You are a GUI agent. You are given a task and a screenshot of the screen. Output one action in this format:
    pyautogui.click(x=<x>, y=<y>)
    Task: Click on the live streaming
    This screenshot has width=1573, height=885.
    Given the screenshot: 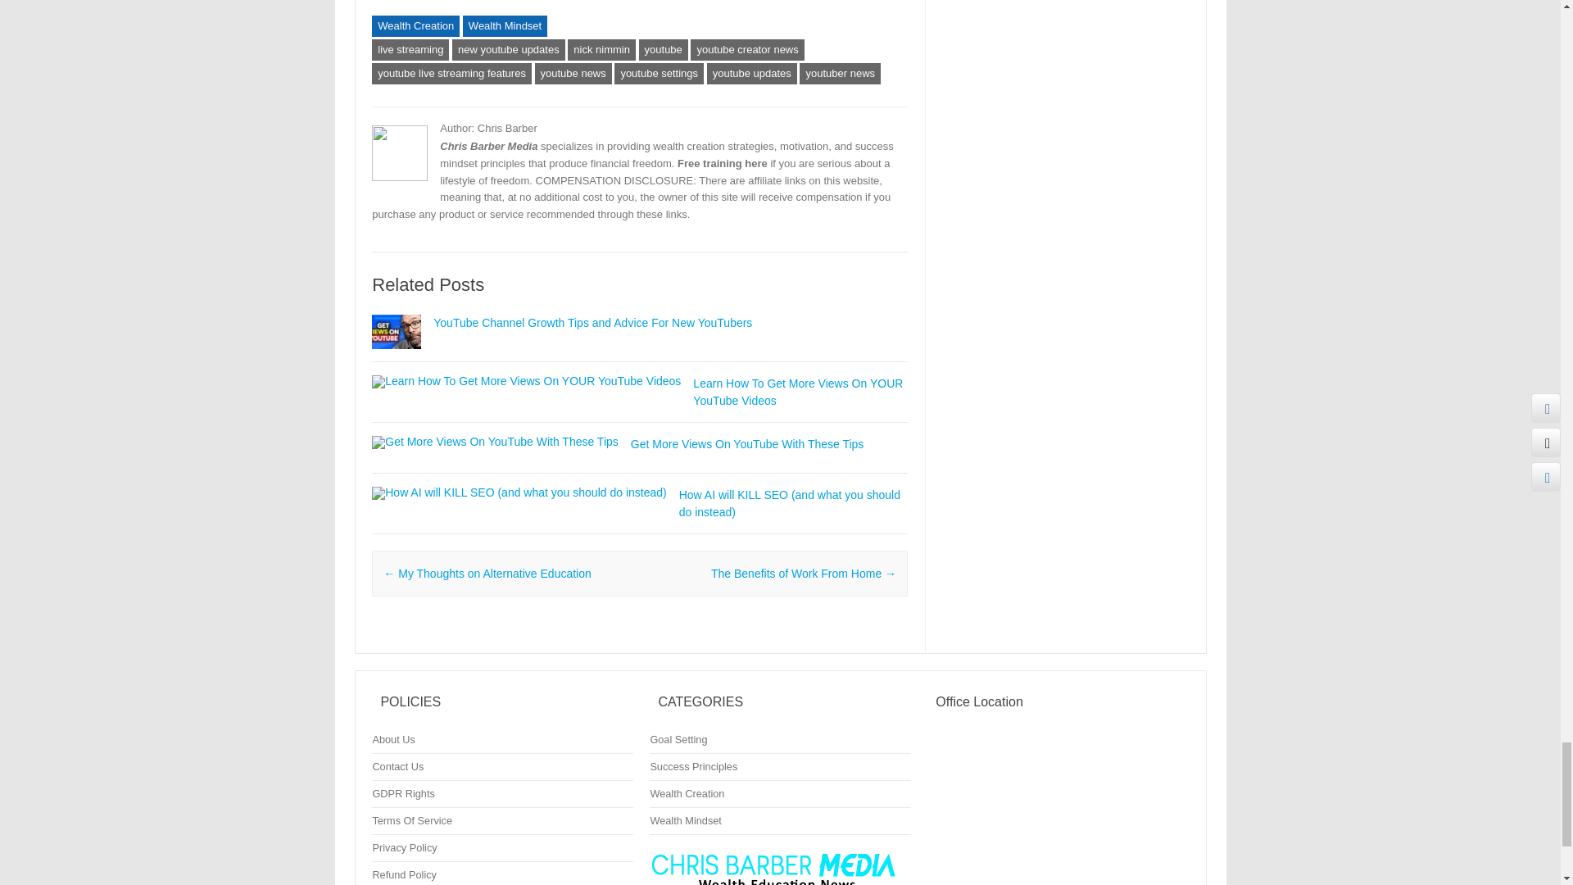 What is the action you would take?
    pyautogui.click(x=410, y=49)
    